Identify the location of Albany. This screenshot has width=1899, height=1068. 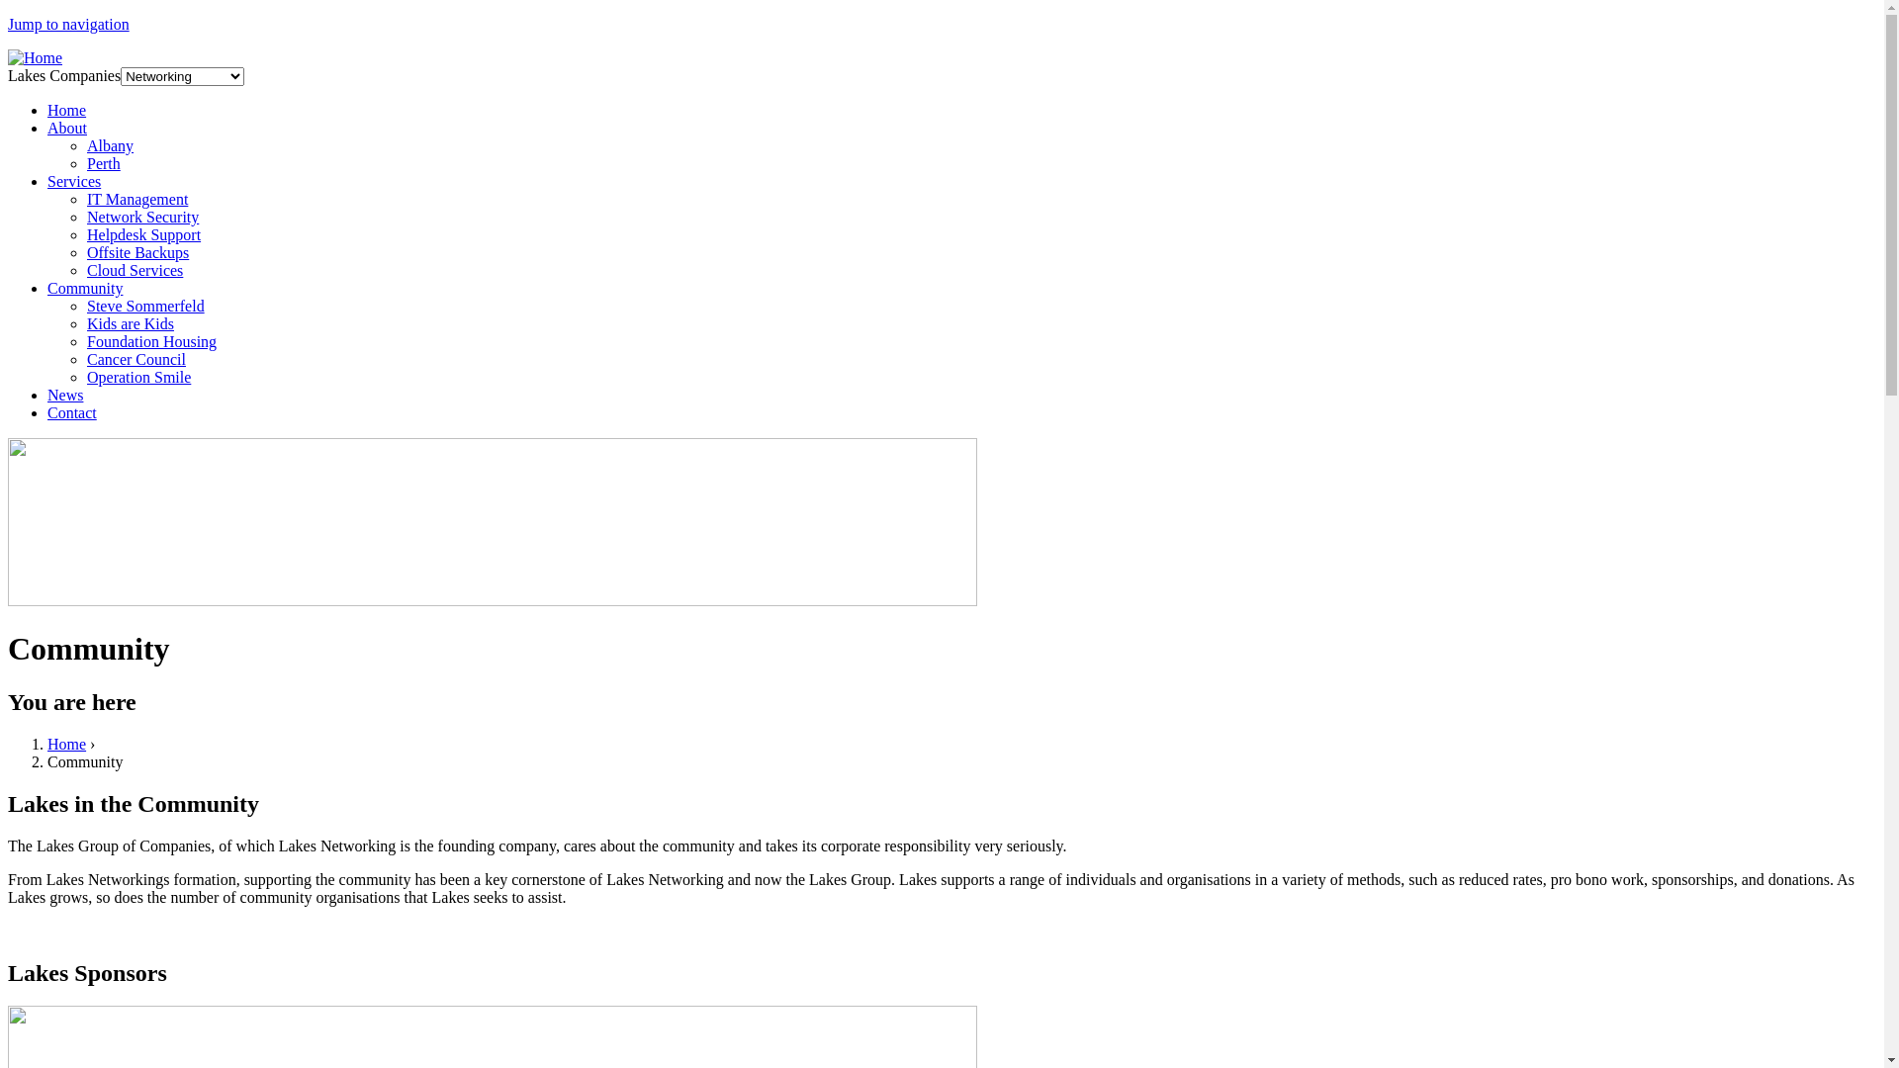
(111, 145).